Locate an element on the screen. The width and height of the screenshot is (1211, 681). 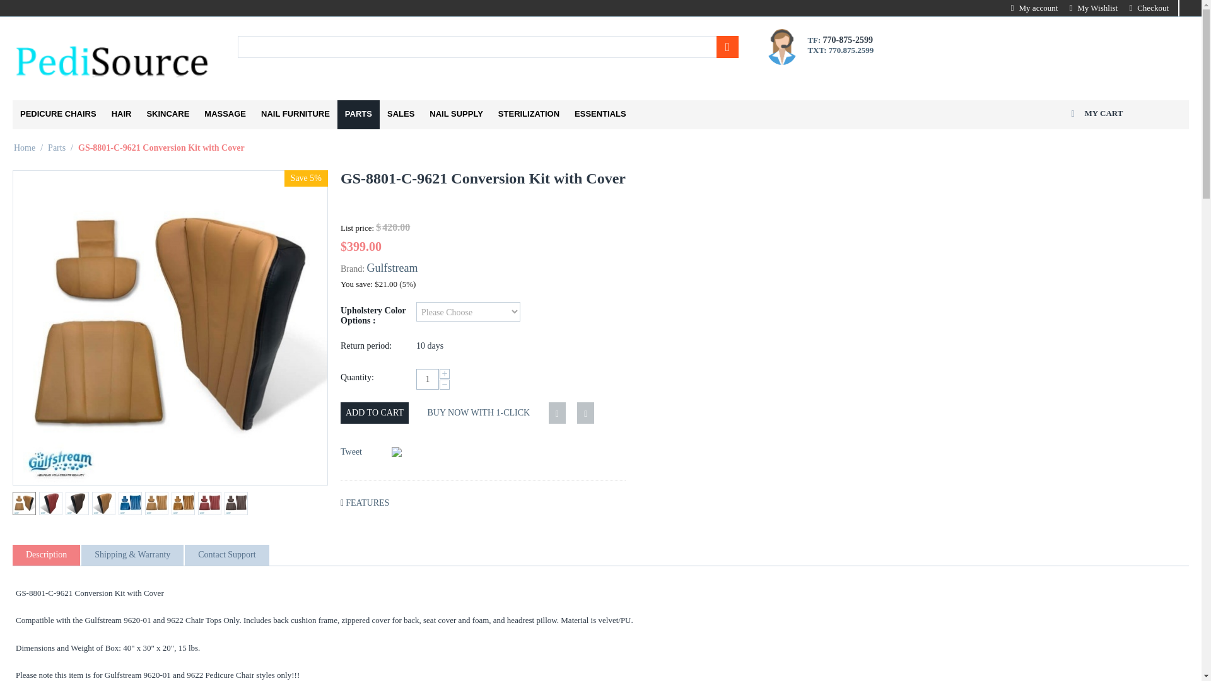
logo-pedisource is located at coordinates (112, 59).